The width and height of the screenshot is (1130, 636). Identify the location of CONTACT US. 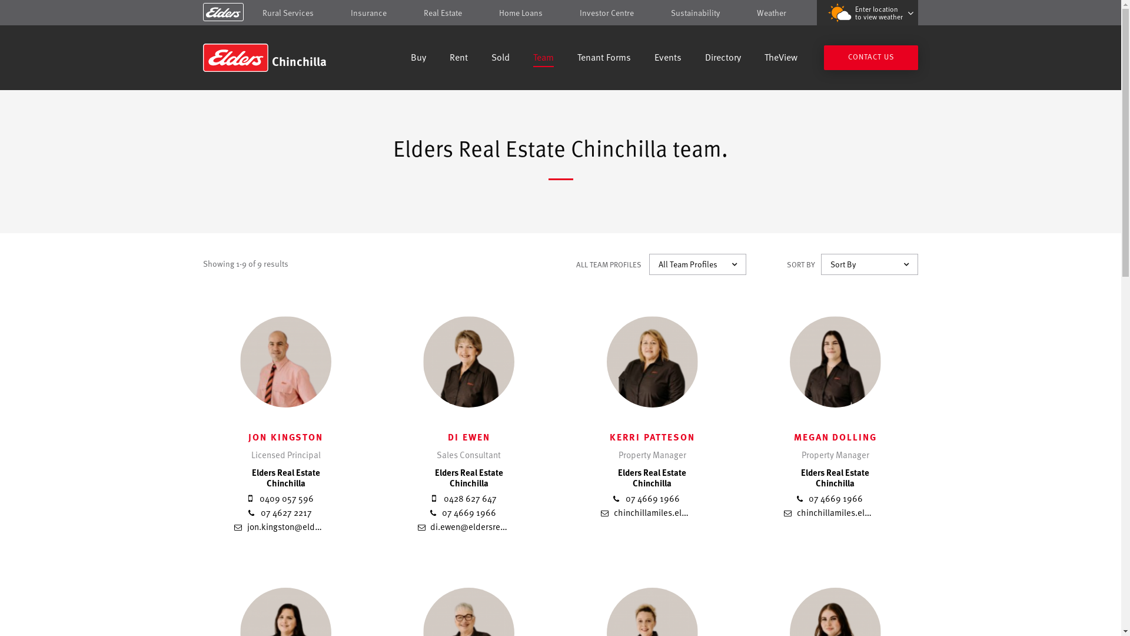
(871, 58).